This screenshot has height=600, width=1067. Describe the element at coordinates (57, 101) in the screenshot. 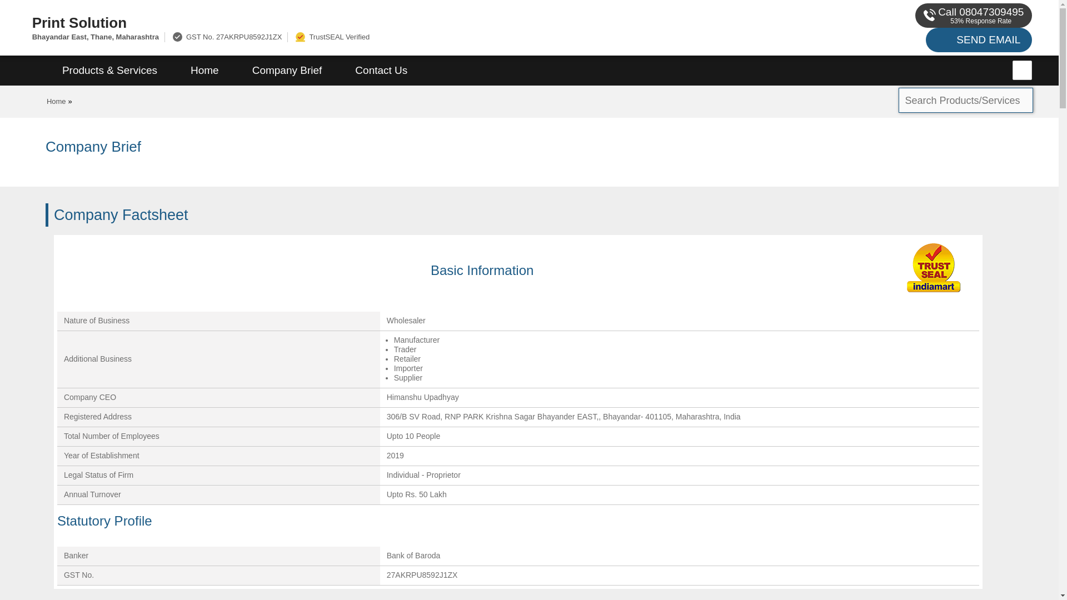

I see `Home` at that location.